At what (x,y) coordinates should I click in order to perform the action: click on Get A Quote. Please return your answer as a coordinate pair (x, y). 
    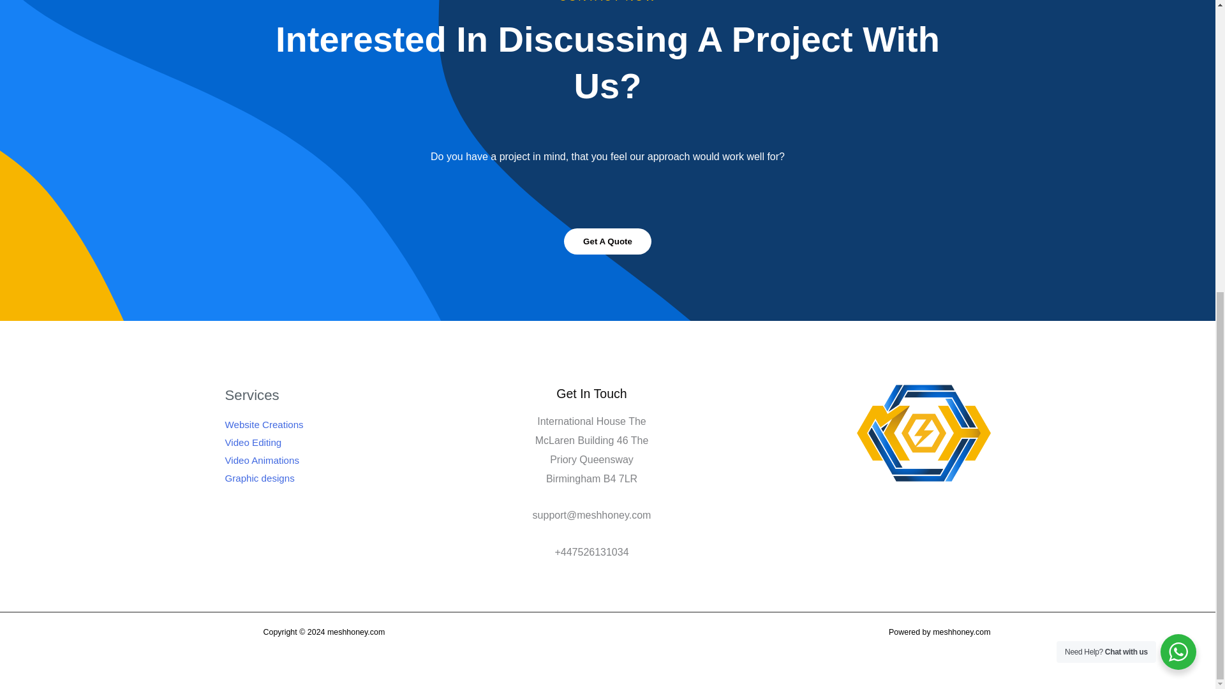
    Looking at the image, I should click on (607, 241).